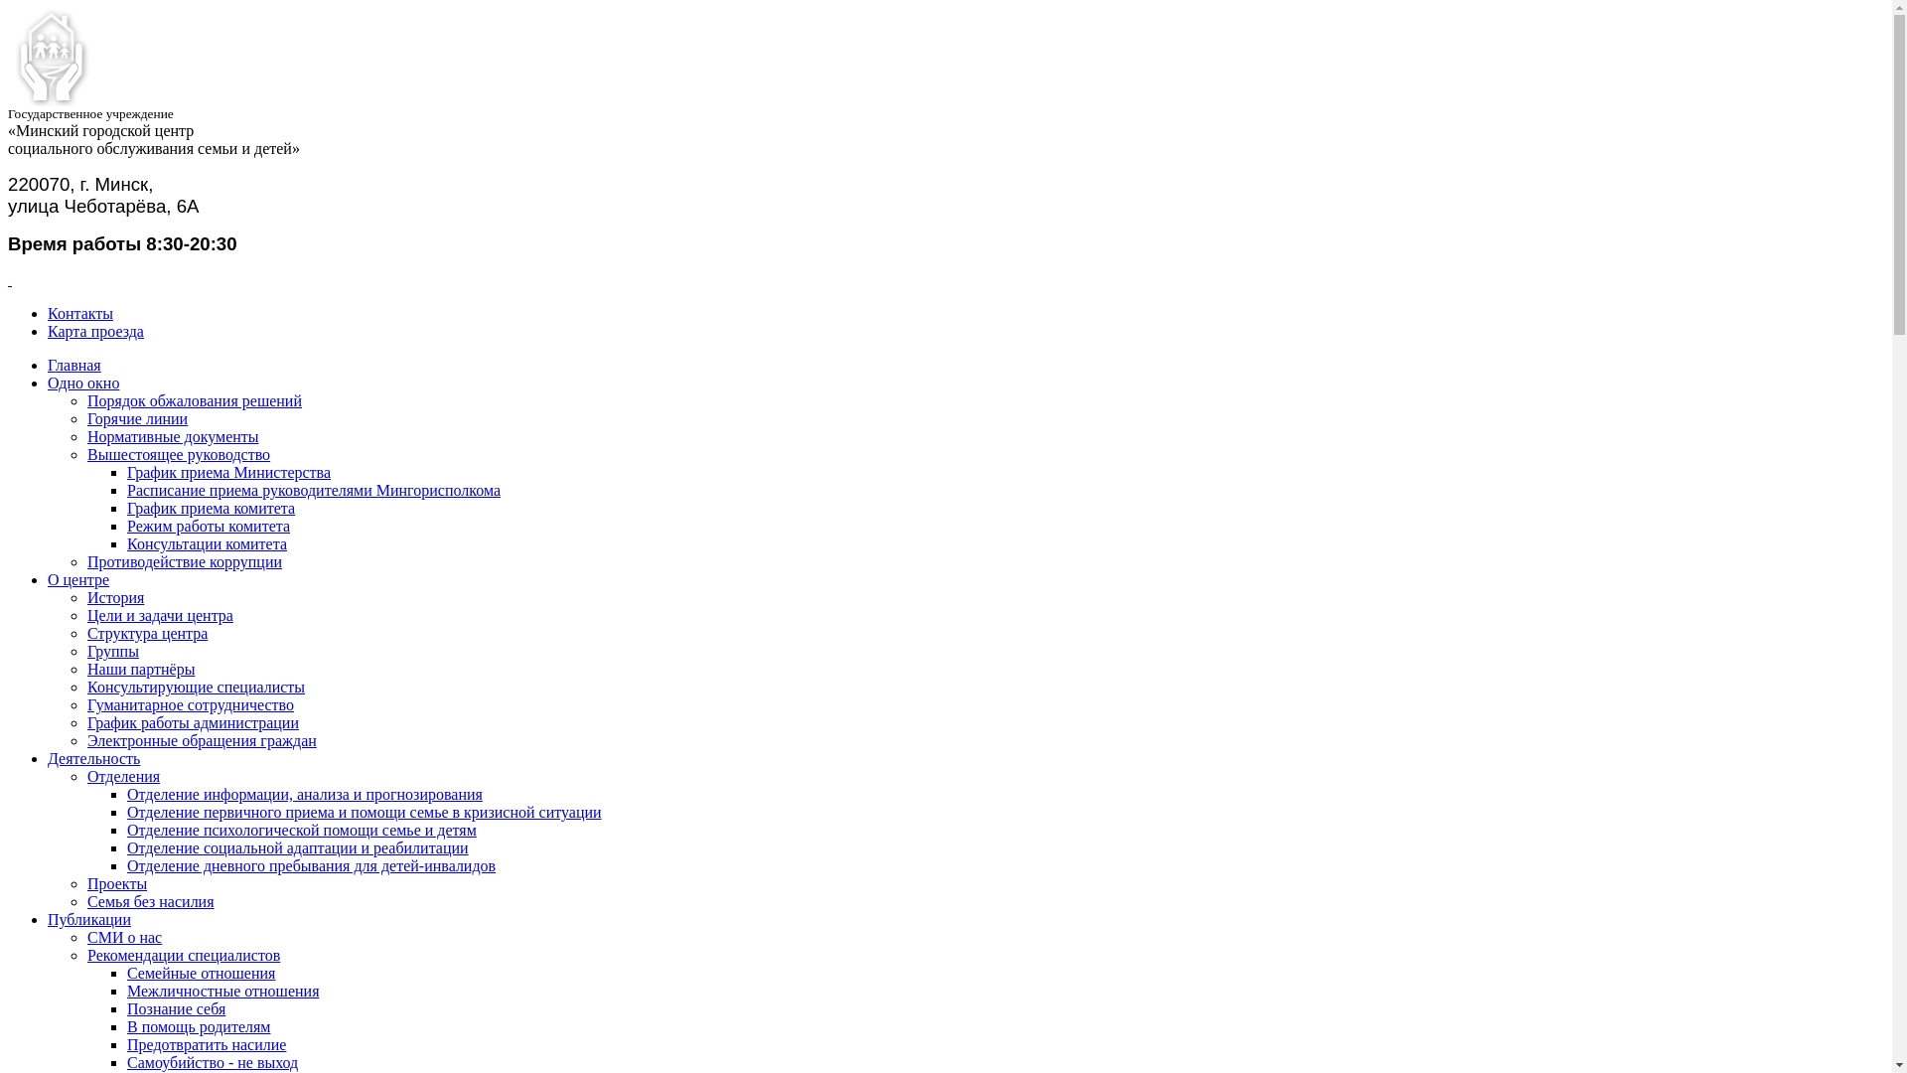 The height and width of the screenshot is (1073, 1907). Describe the element at coordinates (10, 280) in the screenshot. I see ` ` at that location.